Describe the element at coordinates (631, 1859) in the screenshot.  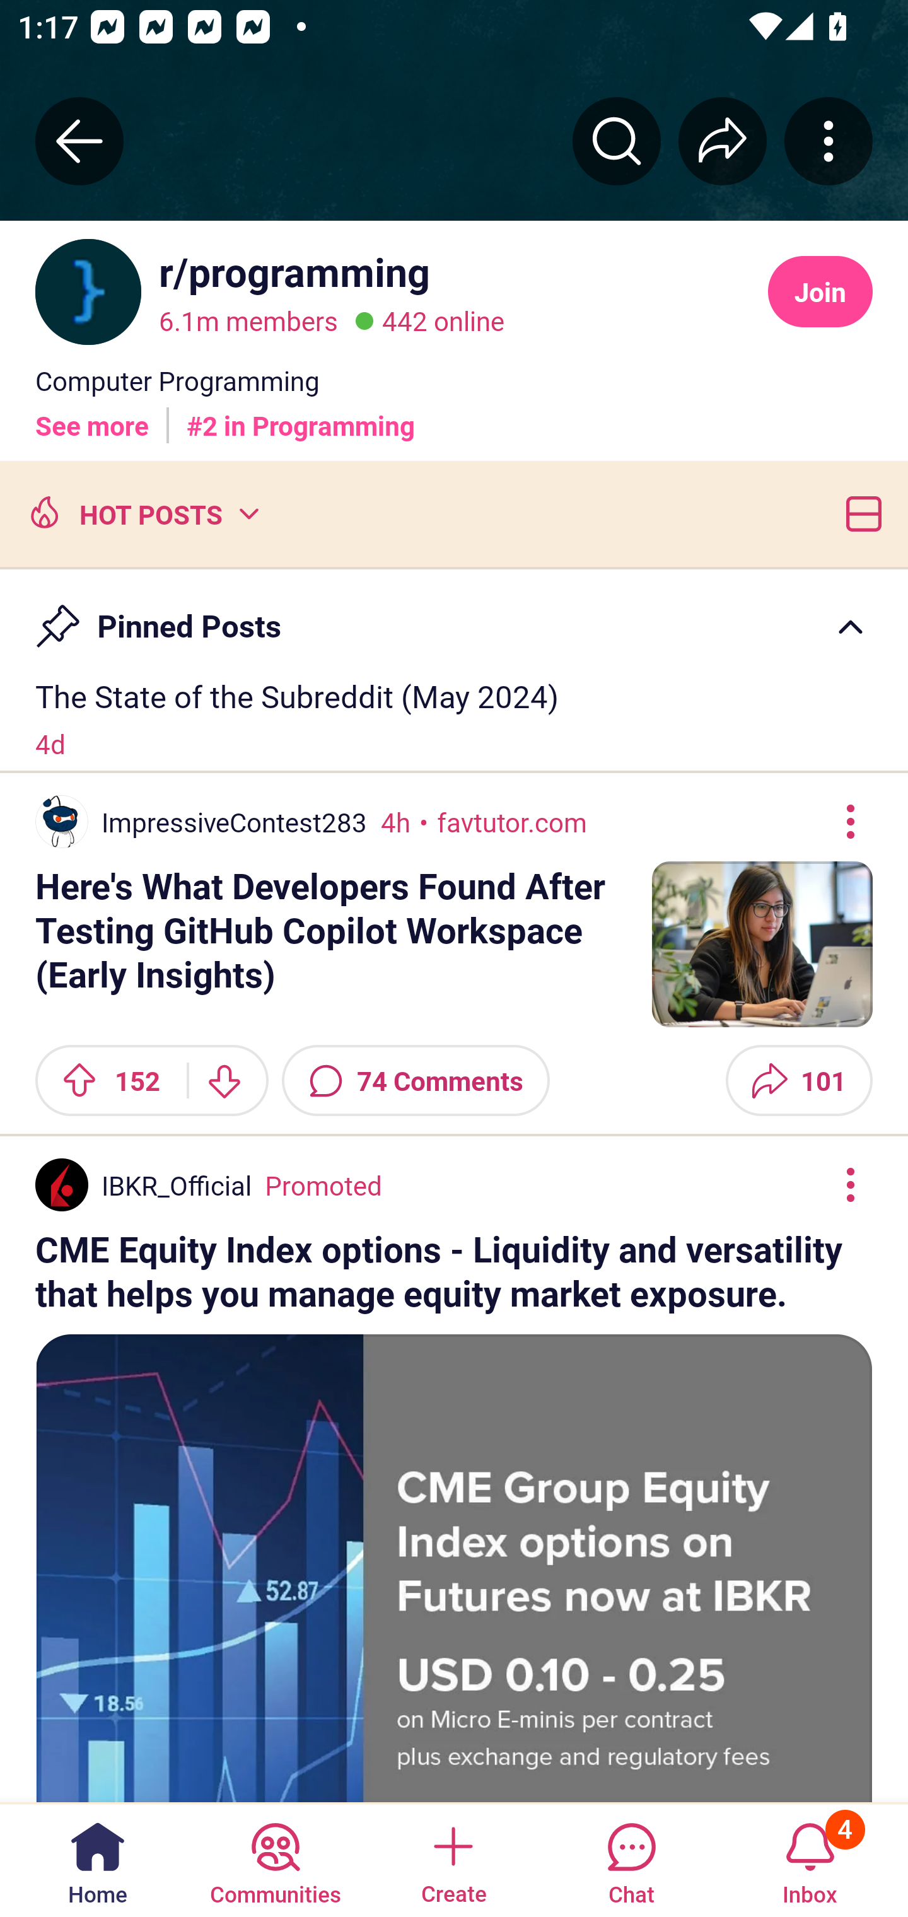
I see `Chat` at that location.